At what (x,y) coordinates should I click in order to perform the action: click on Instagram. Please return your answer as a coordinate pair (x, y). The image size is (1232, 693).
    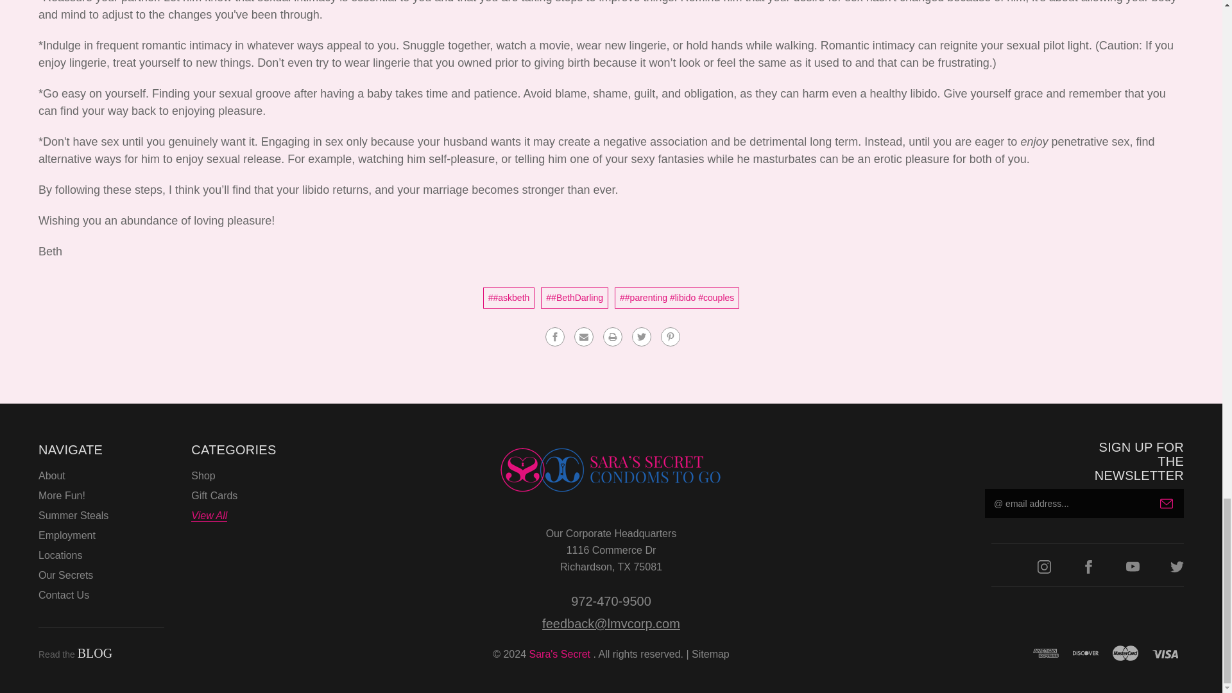
    Looking at the image, I should click on (1043, 567).